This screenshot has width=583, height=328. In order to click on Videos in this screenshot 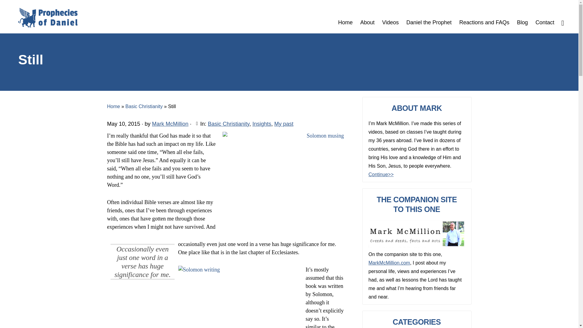, I will do `click(390, 17)`.